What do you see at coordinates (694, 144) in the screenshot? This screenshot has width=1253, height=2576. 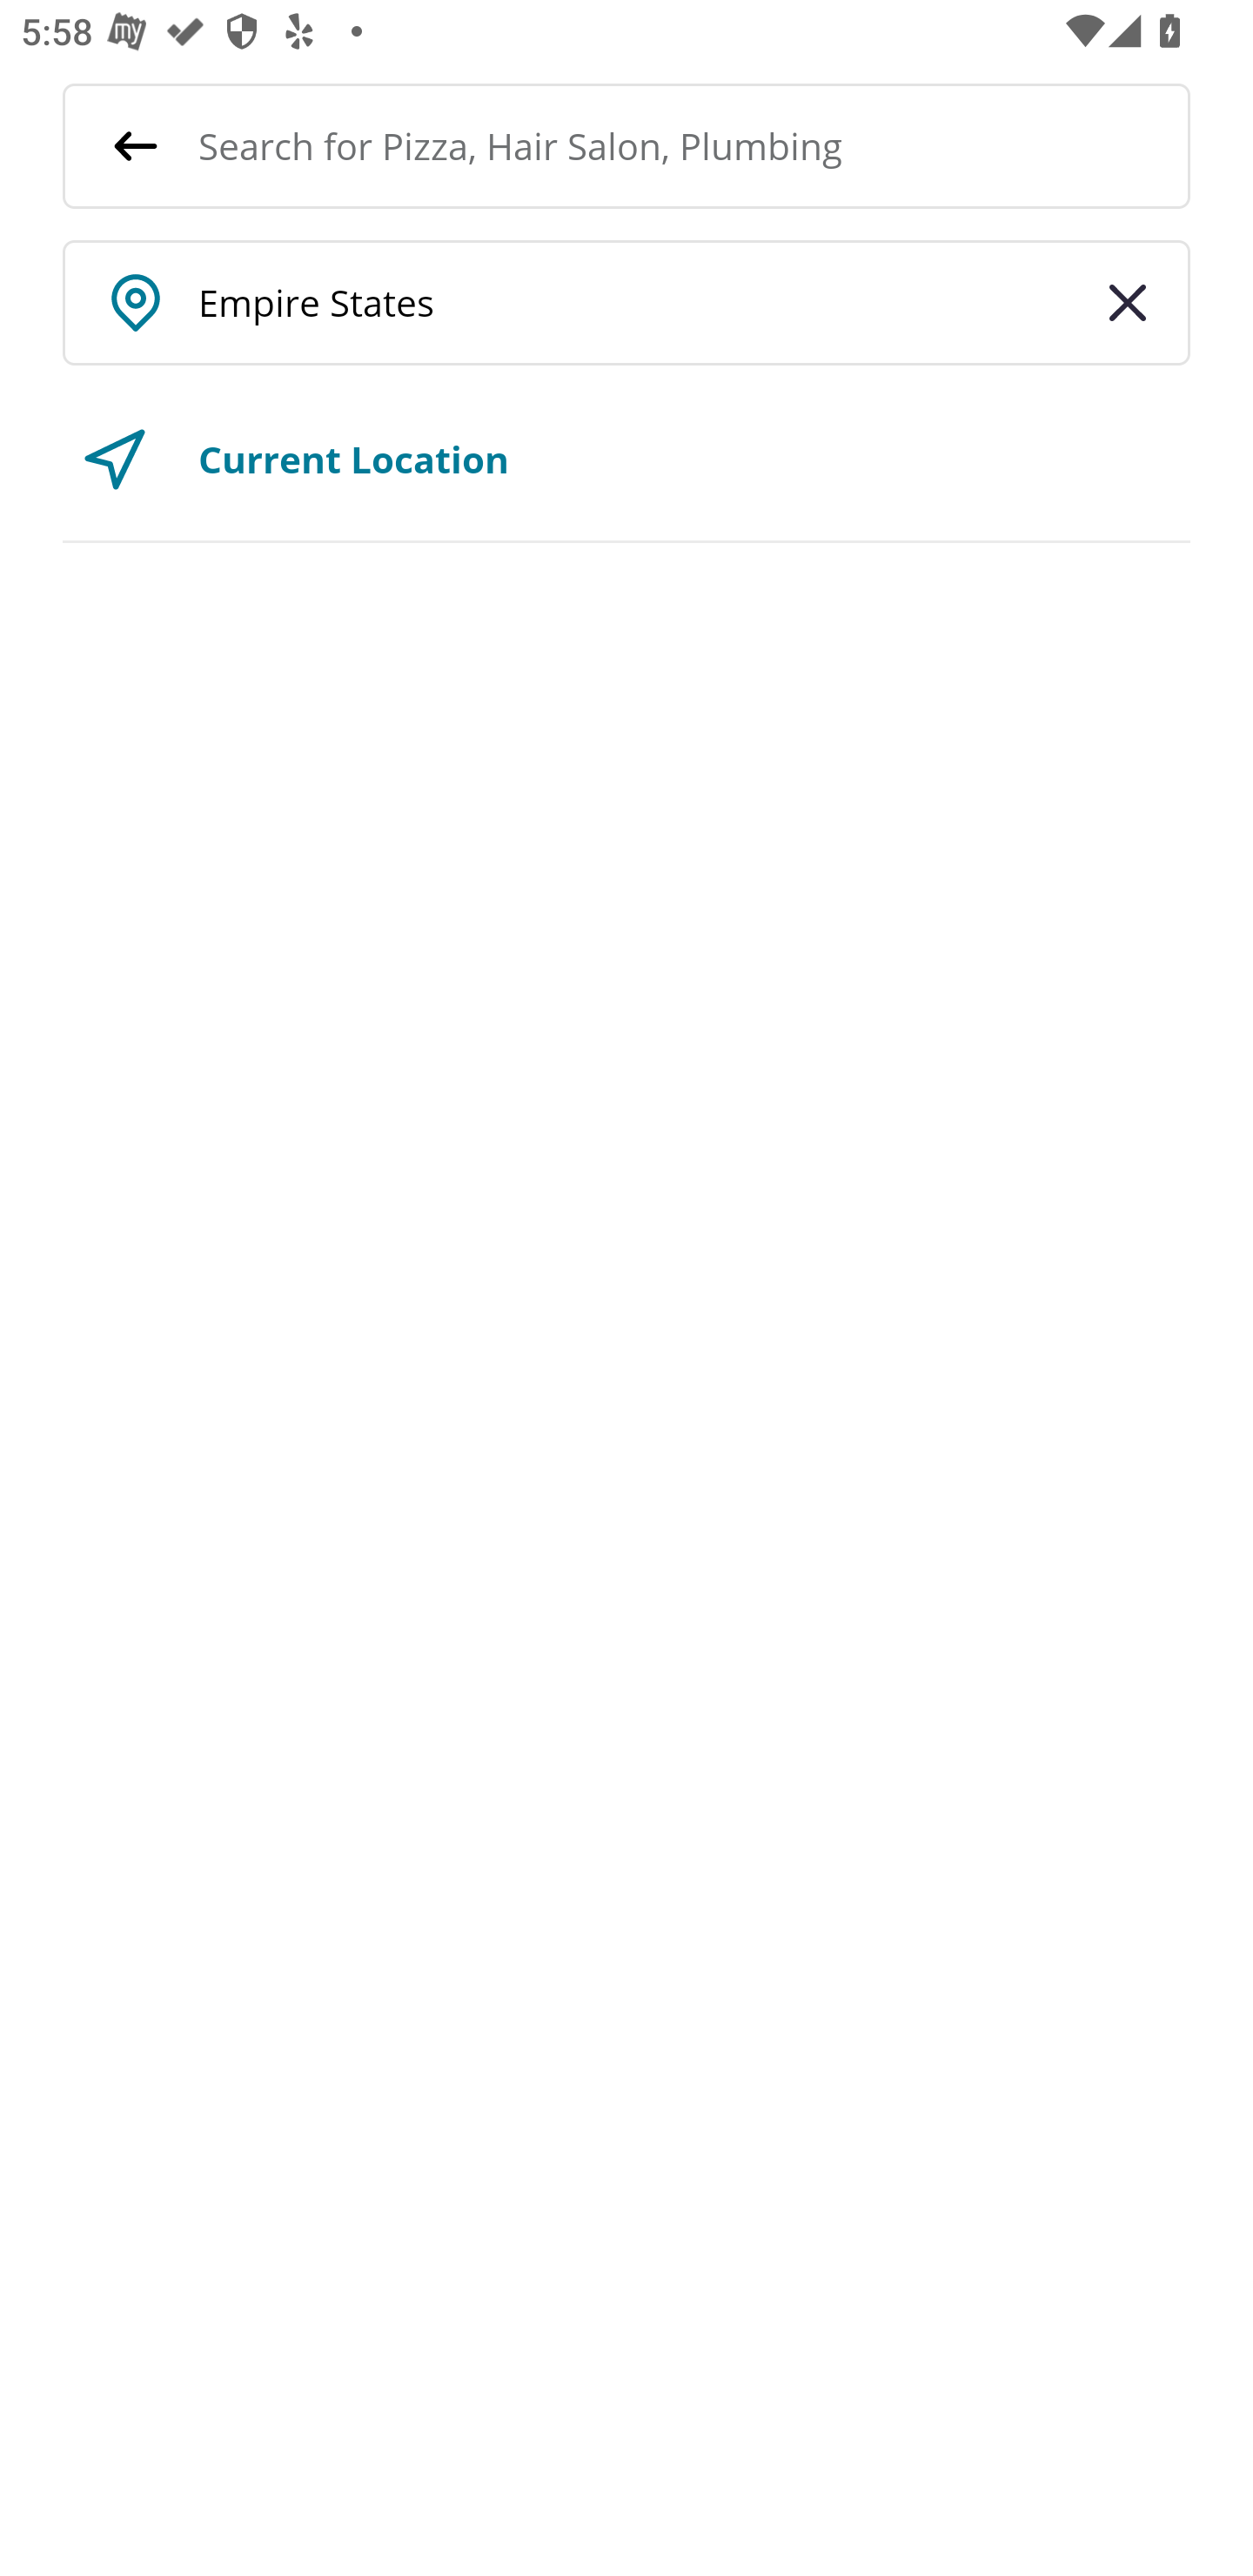 I see `Search for Pizza, Hair Salon, Plumbing` at bounding box center [694, 144].